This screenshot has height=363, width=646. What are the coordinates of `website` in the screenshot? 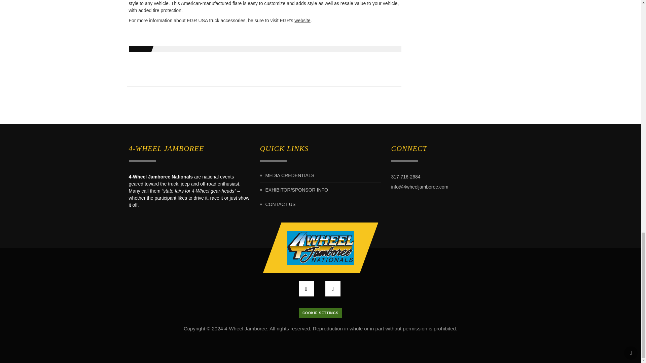 It's located at (302, 20).